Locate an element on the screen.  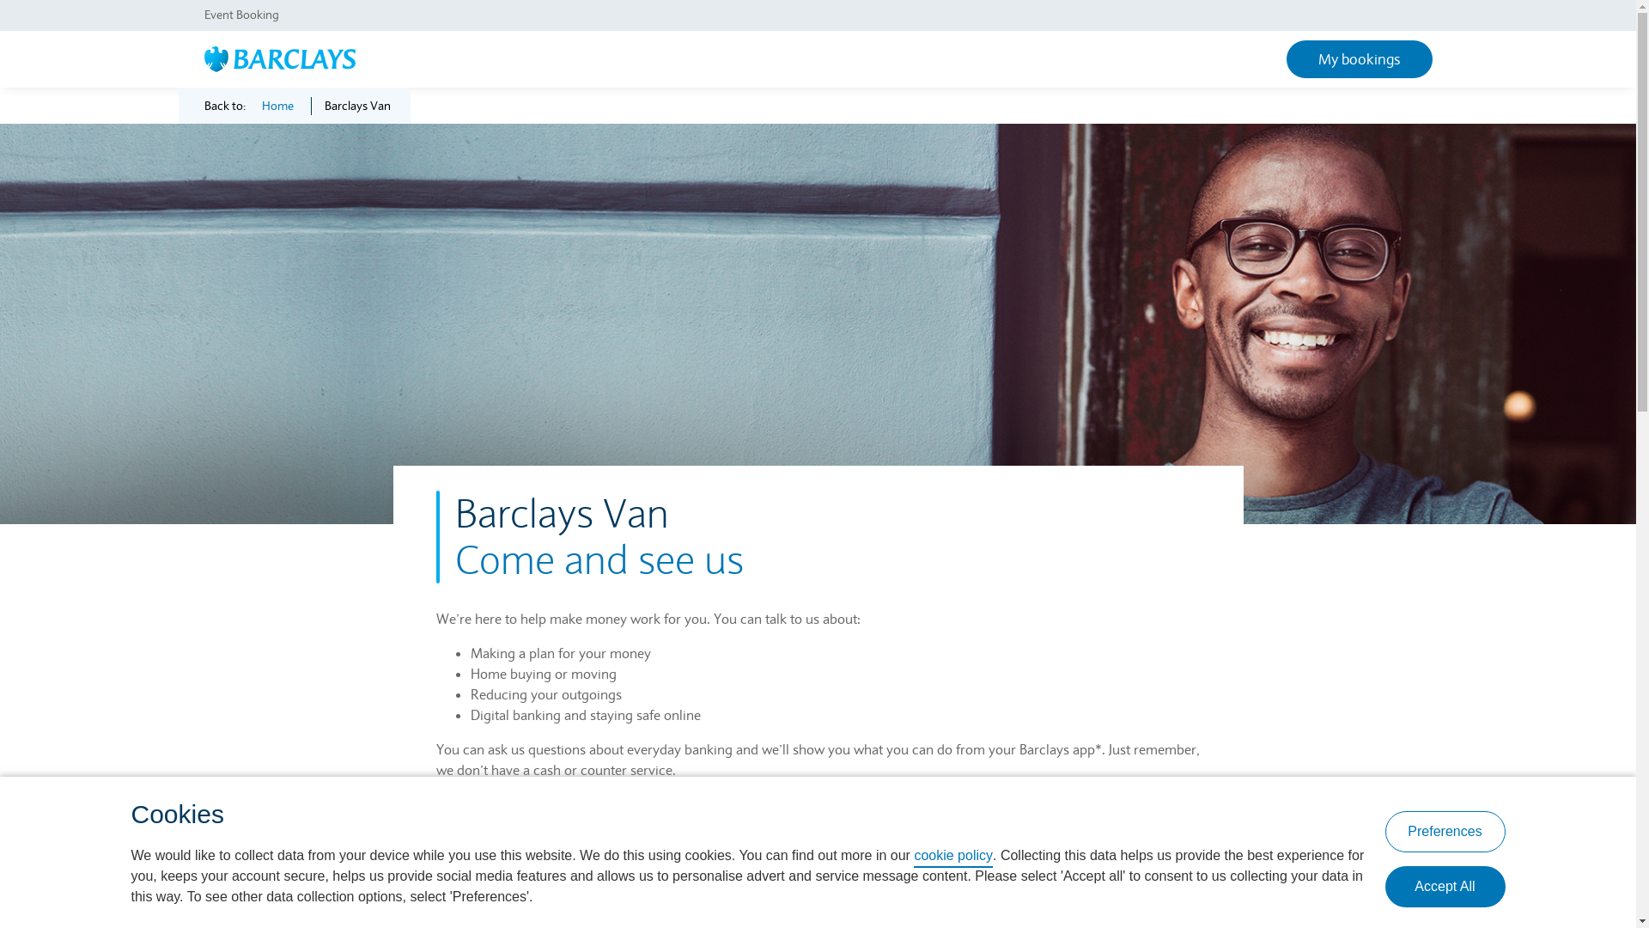
My bookings is located at coordinates (1360, 59).